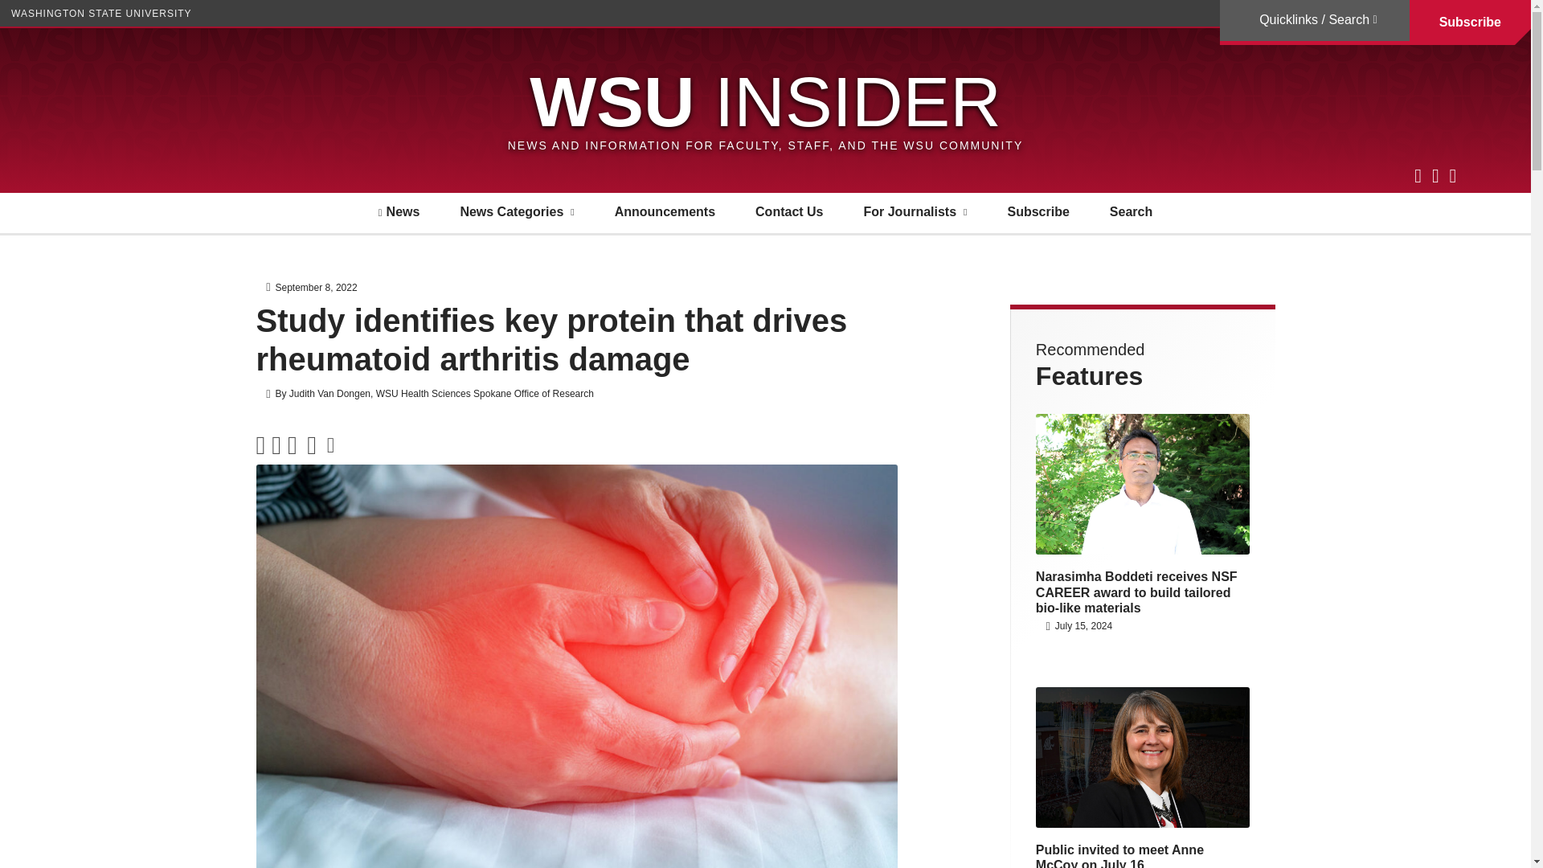 Image resolution: width=1543 pixels, height=868 pixels. Describe the element at coordinates (101, 13) in the screenshot. I see `WASHINGTON STATE UNIVERSITY` at that location.